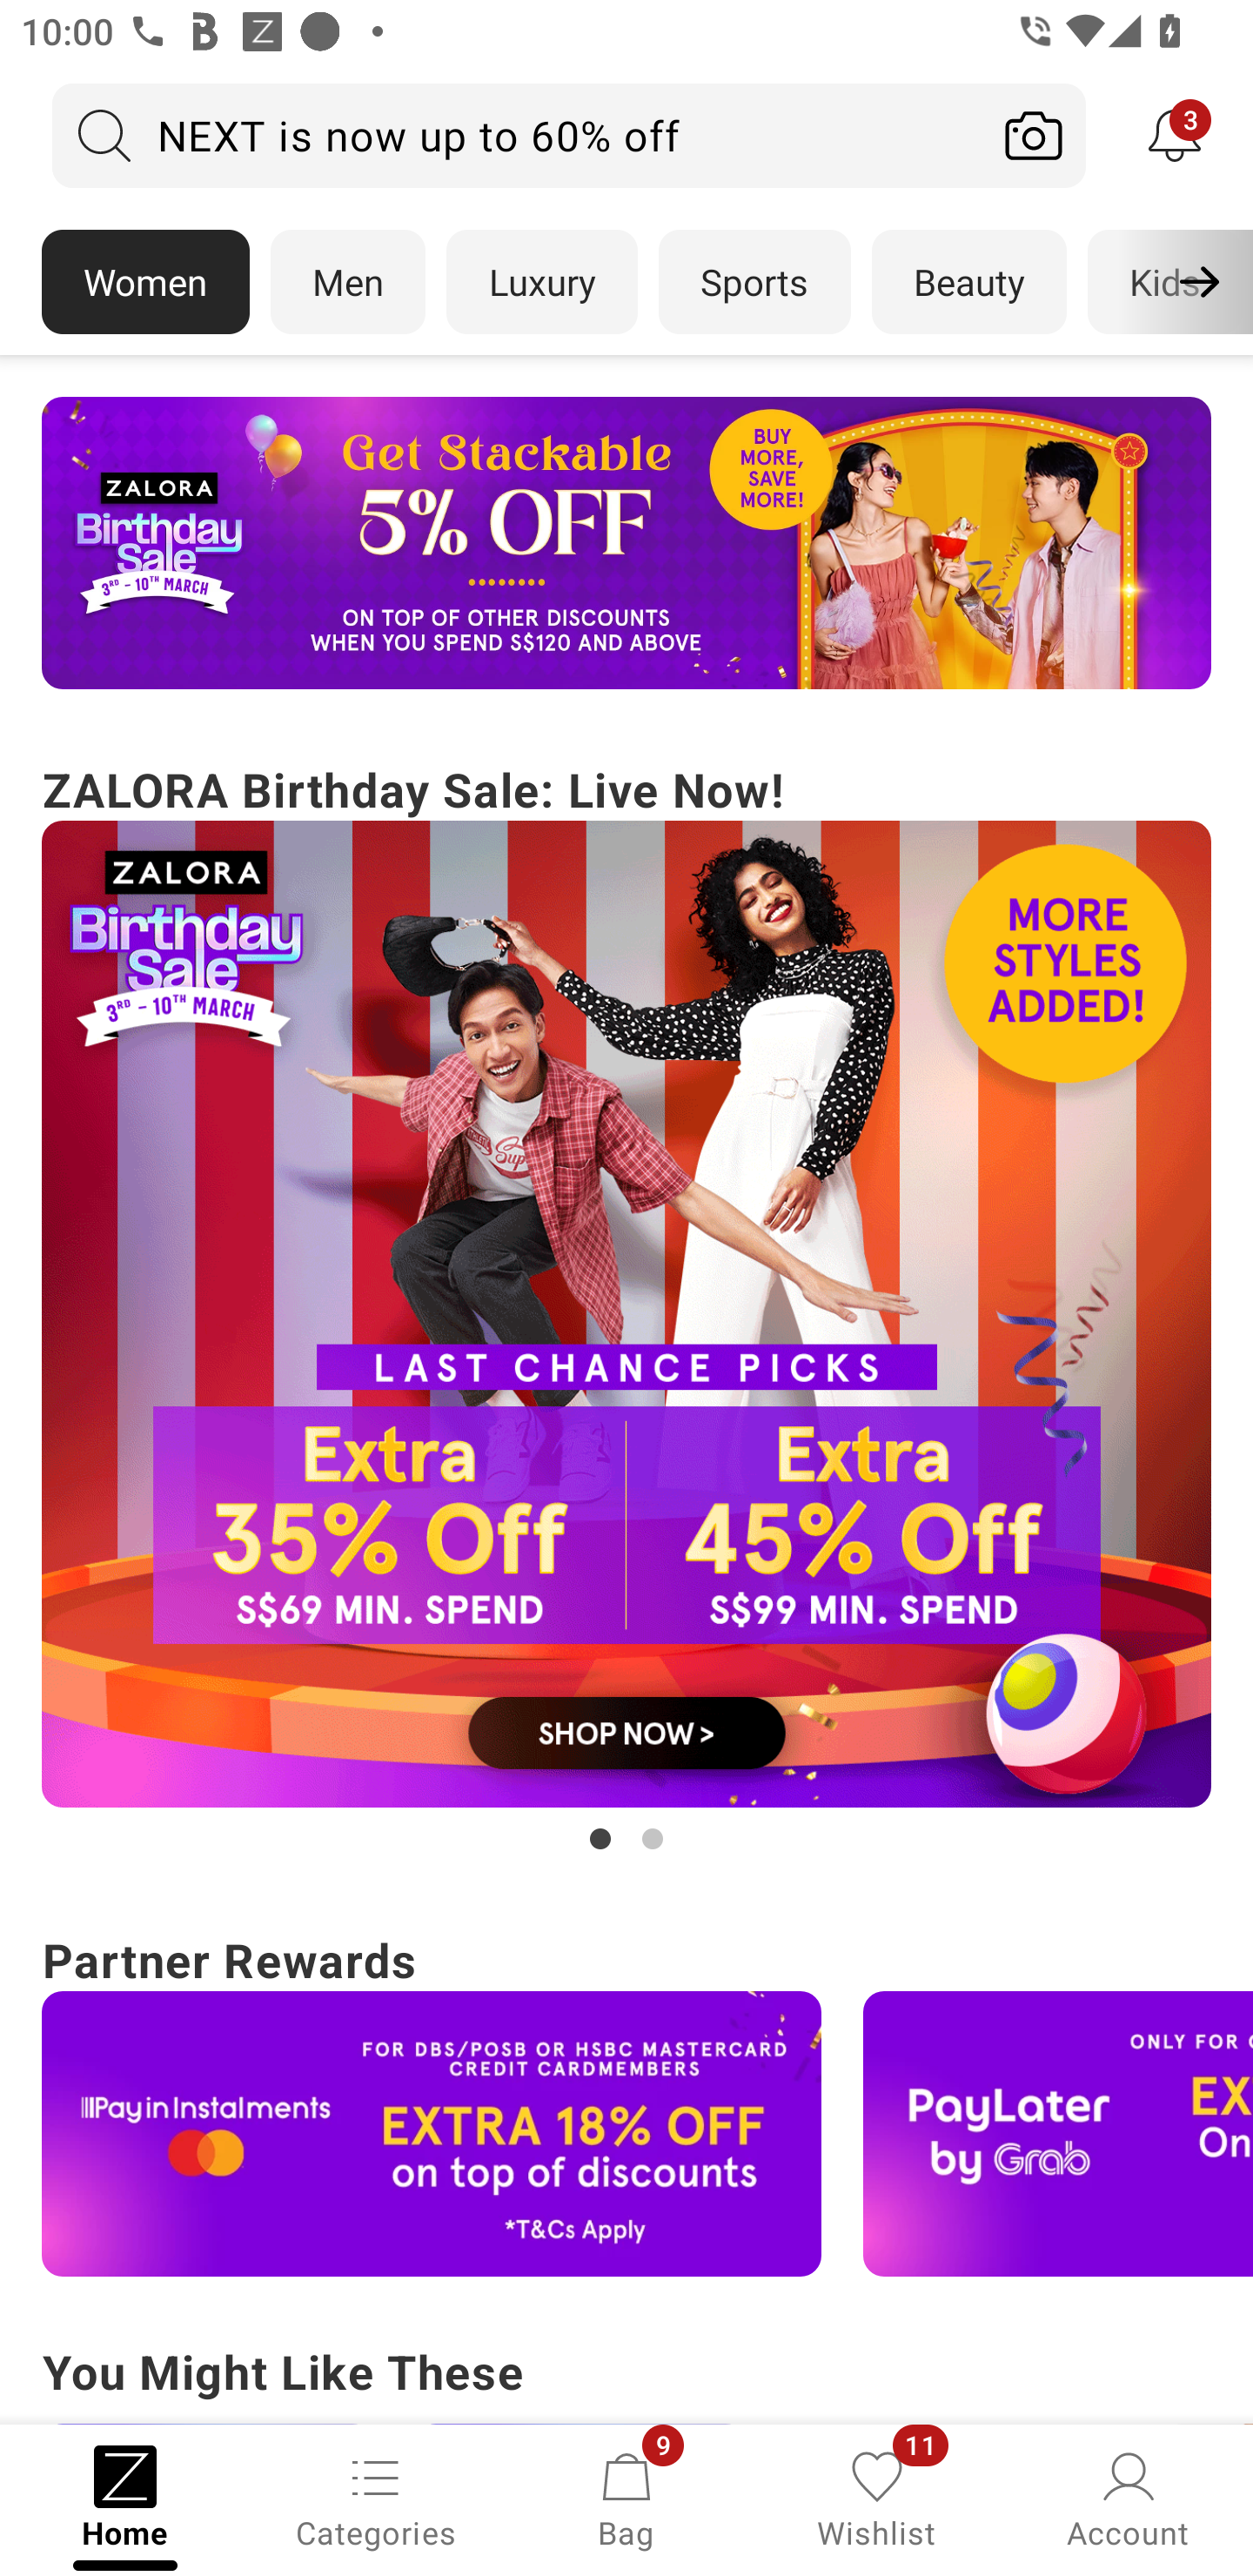  What do you see at coordinates (541, 282) in the screenshot?
I see `Luxury` at bounding box center [541, 282].